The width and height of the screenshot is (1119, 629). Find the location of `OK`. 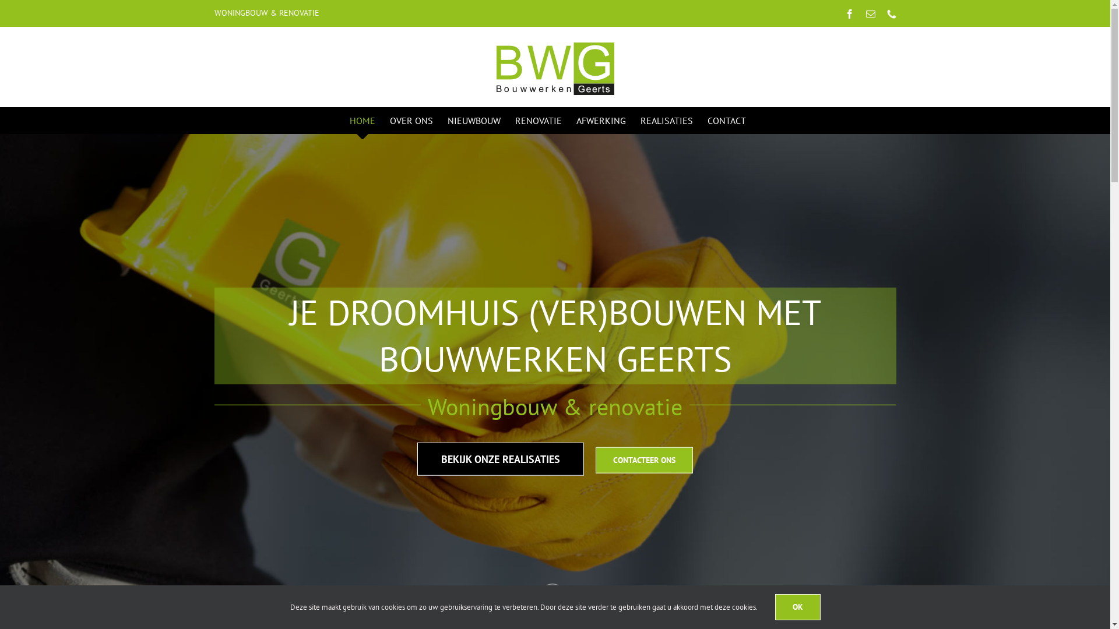

OK is located at coordinates (798, 607).